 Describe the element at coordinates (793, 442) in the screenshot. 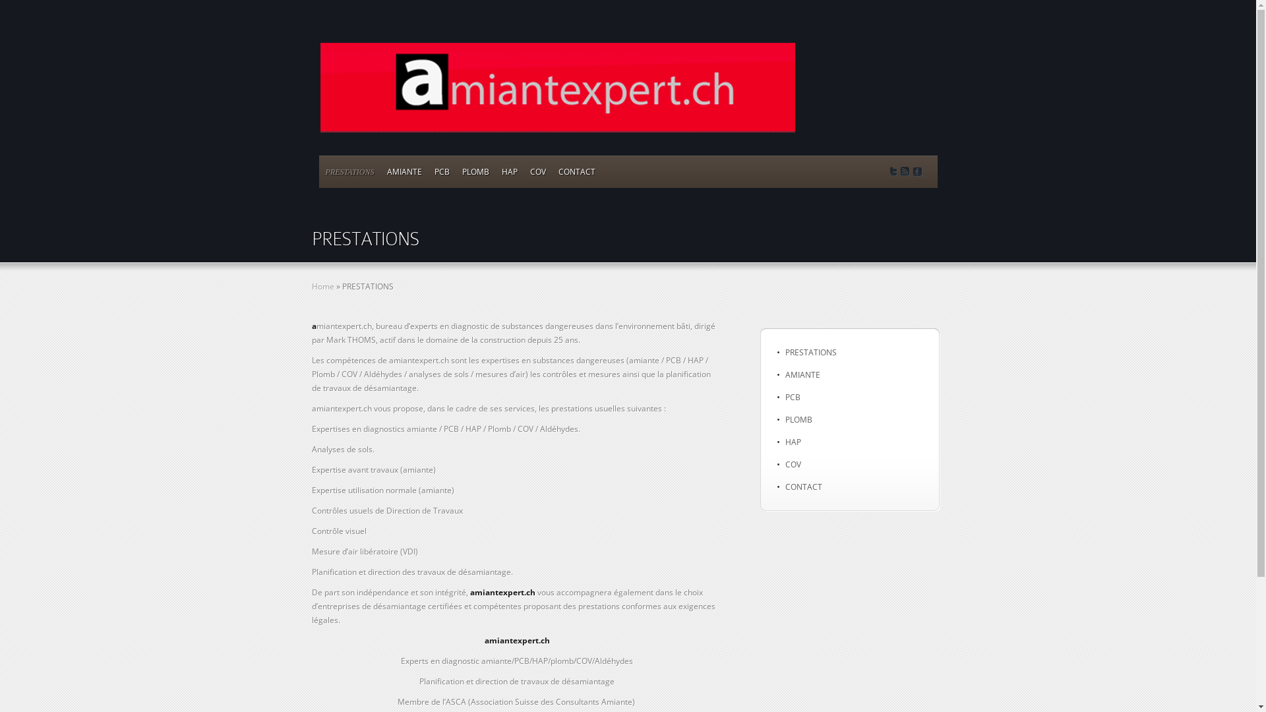

I see `HAP` at that location.